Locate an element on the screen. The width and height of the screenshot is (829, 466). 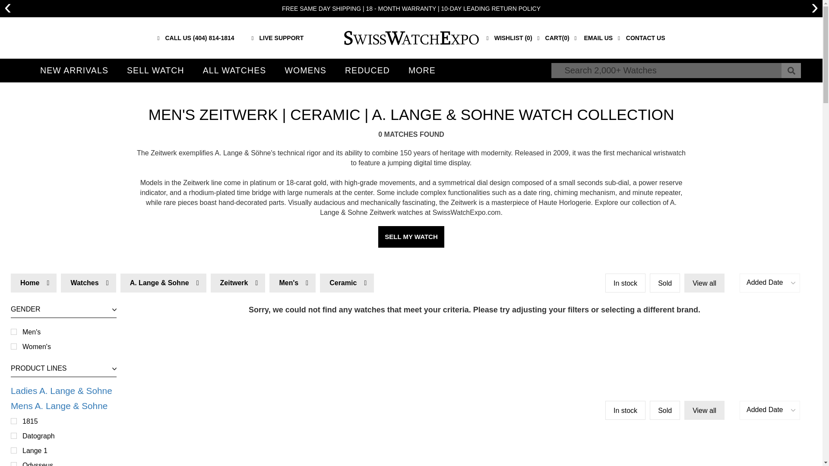
NEW ARRIVALS is located at coordinates (278, 38).